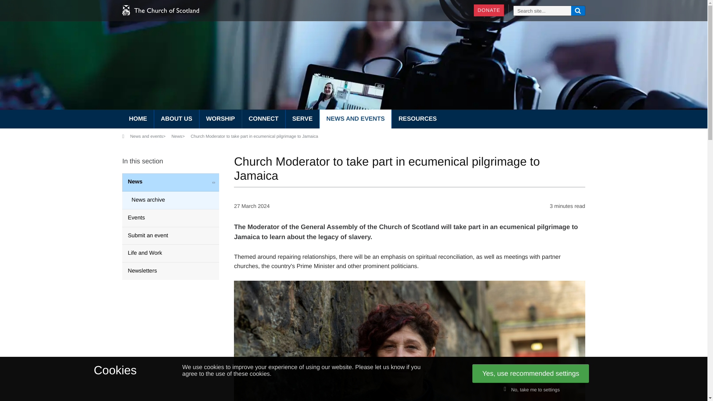 This screenshot has height=401, width=713. What do you see at coordinates (264, 119) in the screenshot?
I see `How we spread our message` at bounding box center [264, 119].